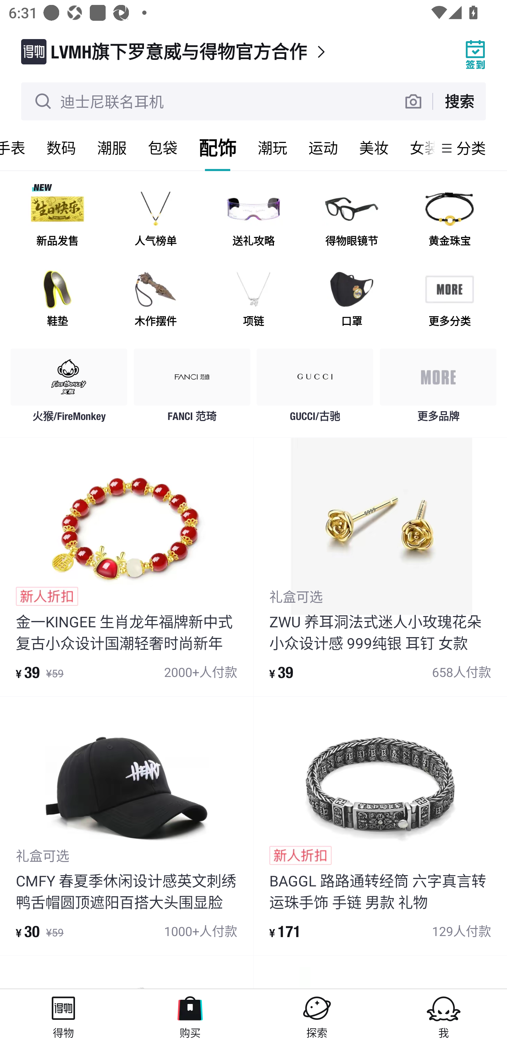 This screenshot has height=1042, width=507. Describe the element at coordinates (449, 219) in the screenshot. I see `黄金珠宝` at that location.